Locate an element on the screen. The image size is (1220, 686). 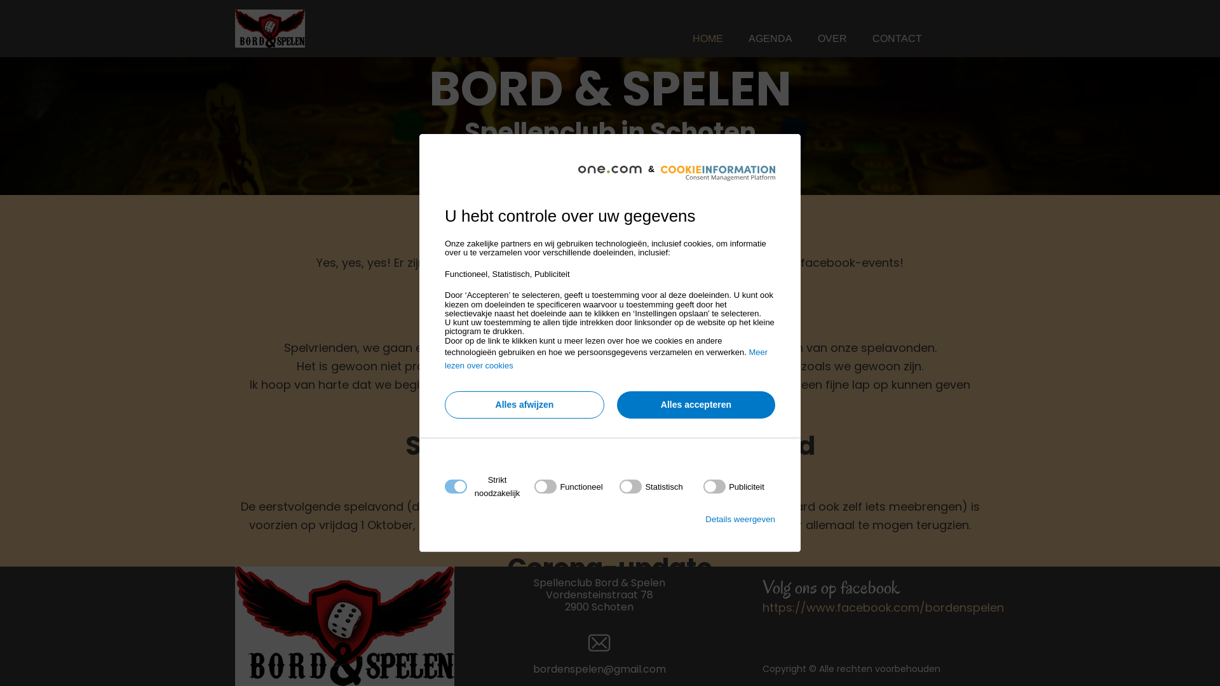
Strikt noodzakelijk is located at coordinates (606, 564).